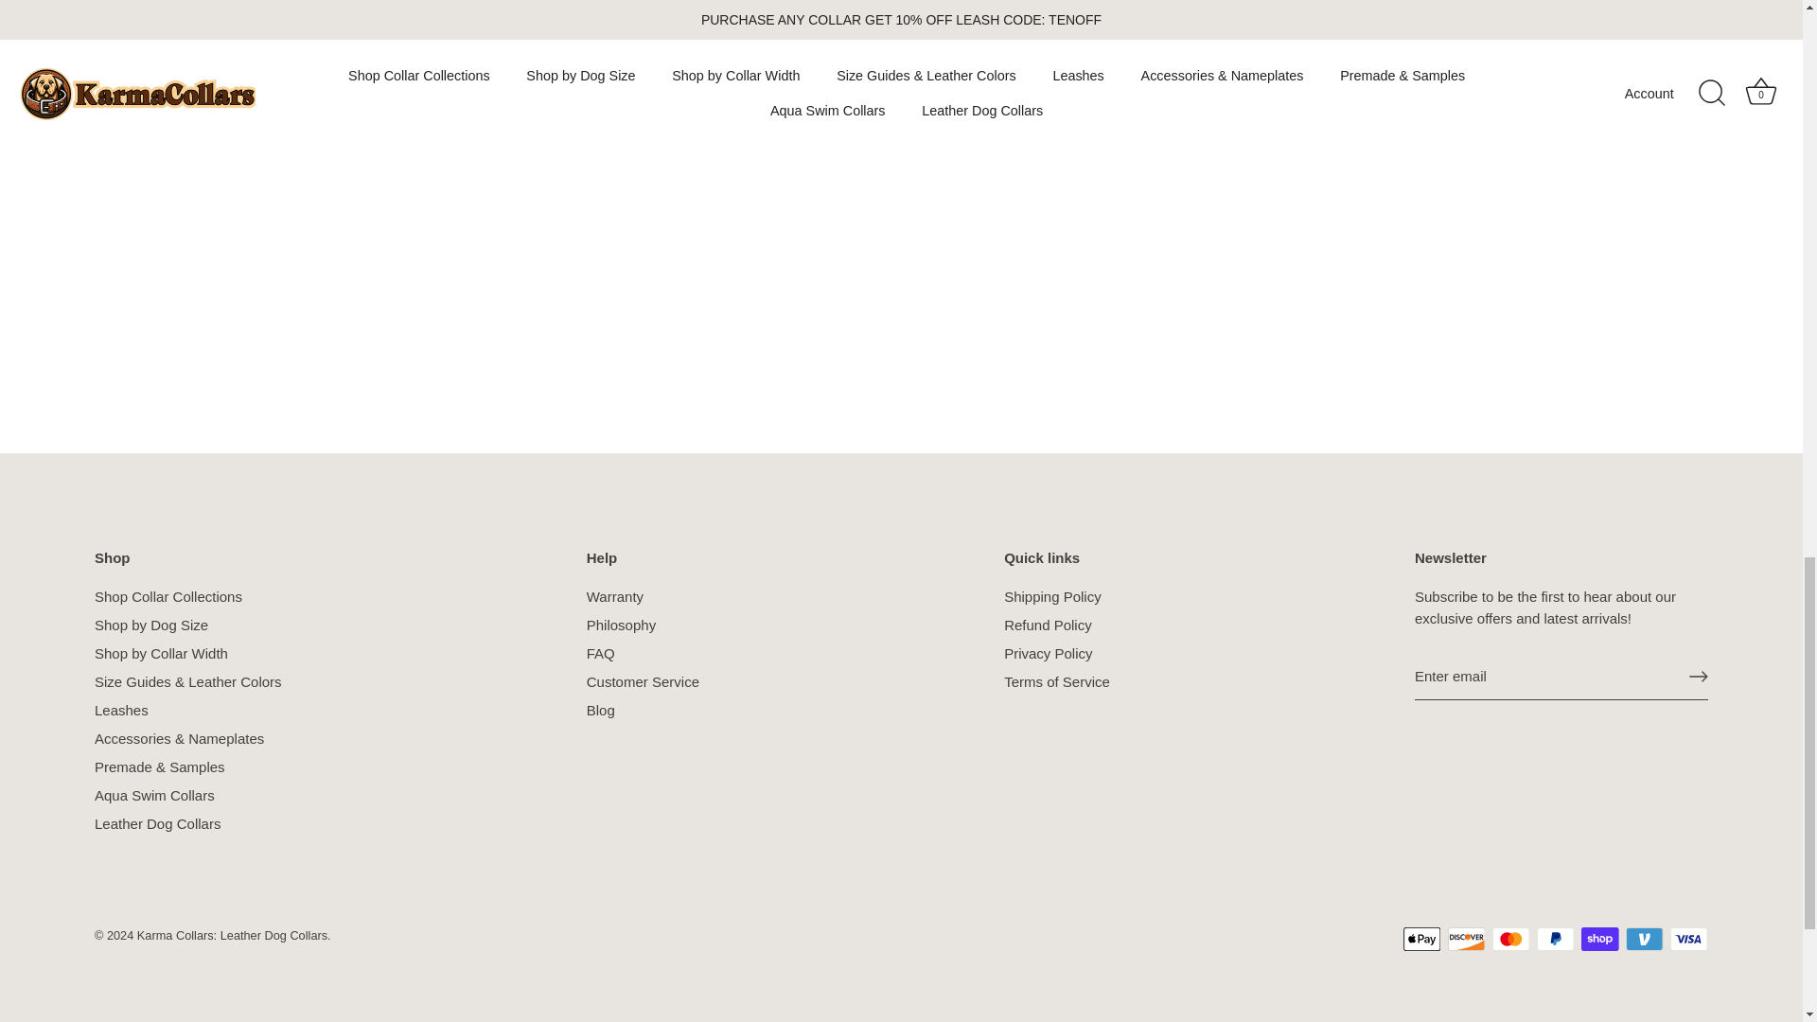 This screenshot has width=1817, height=1022. Describe the element at coordinates (1688, 939) in the screenshot. I see `Visa` at that location.